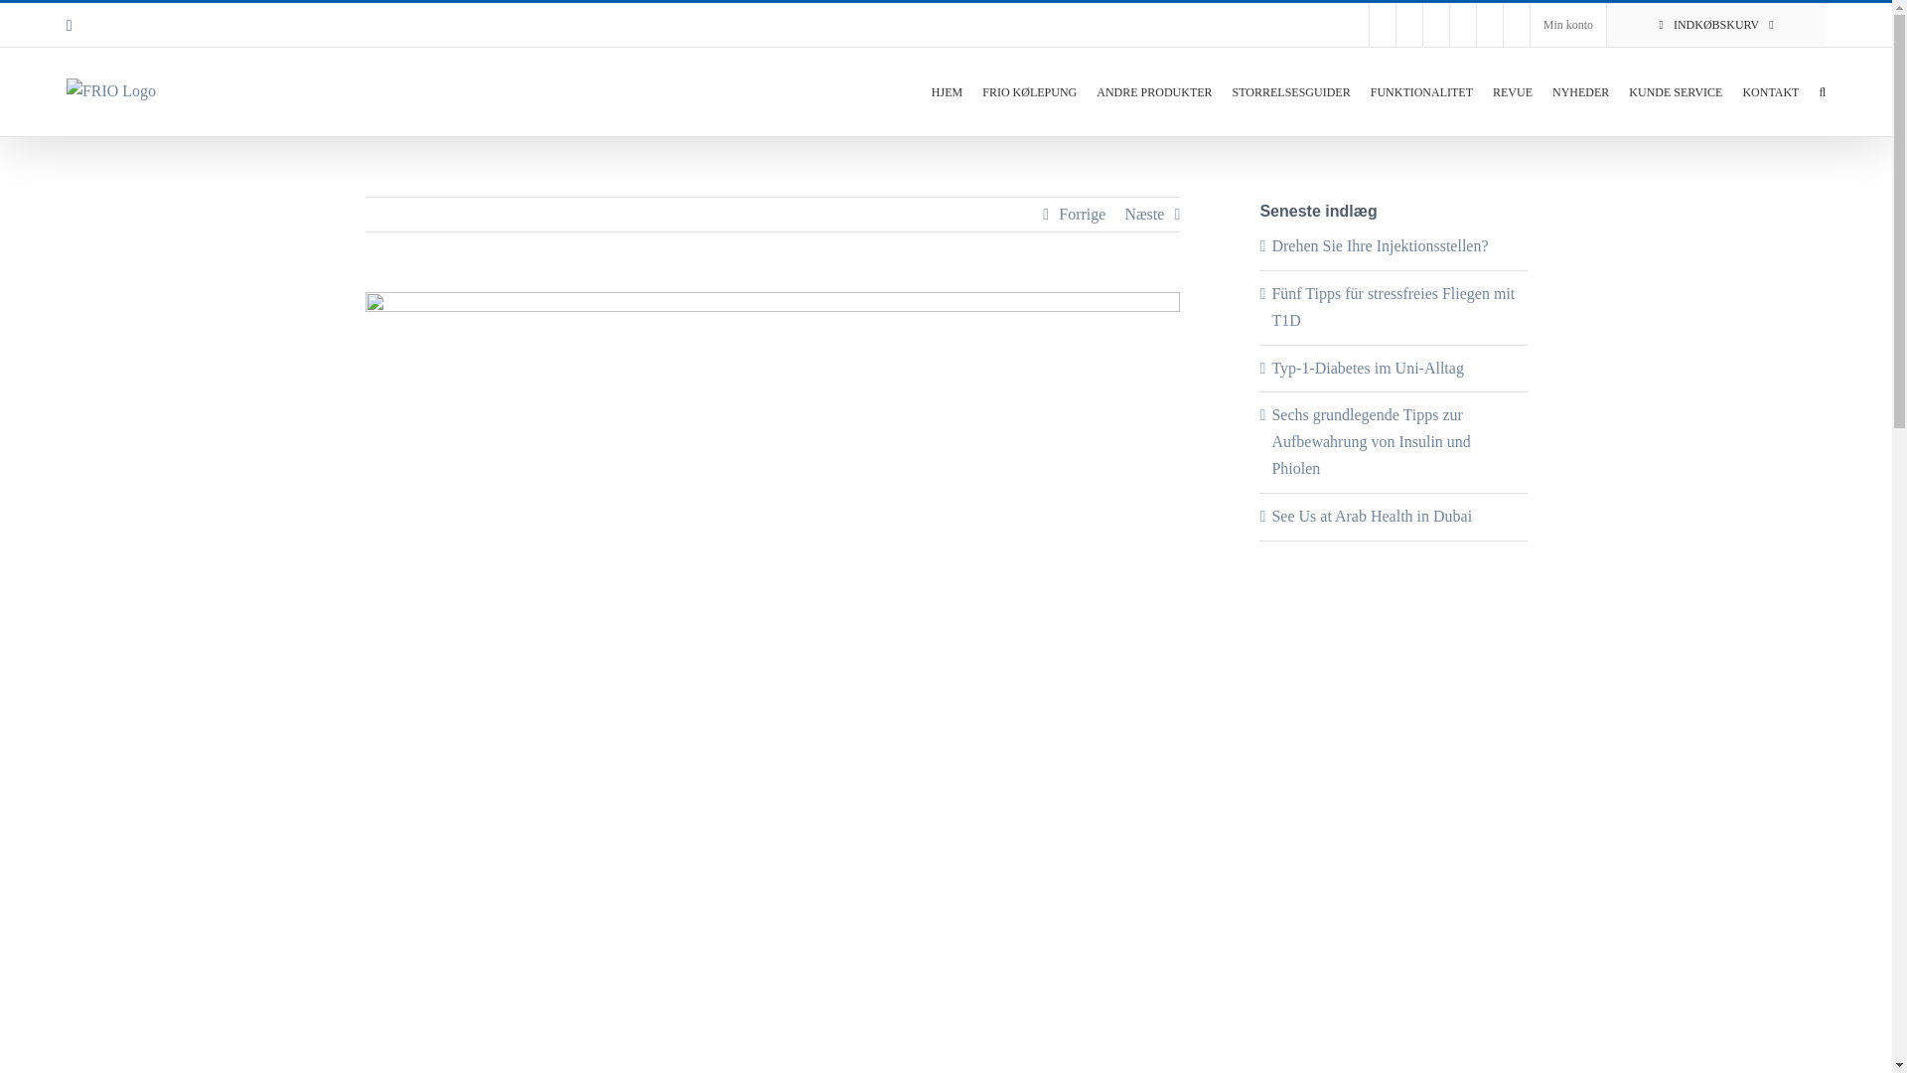  What do you see at coordinates (1675, 89) in the screenshot?
I see `KUNDE SERVICE` at bounding box center [1675, 89].